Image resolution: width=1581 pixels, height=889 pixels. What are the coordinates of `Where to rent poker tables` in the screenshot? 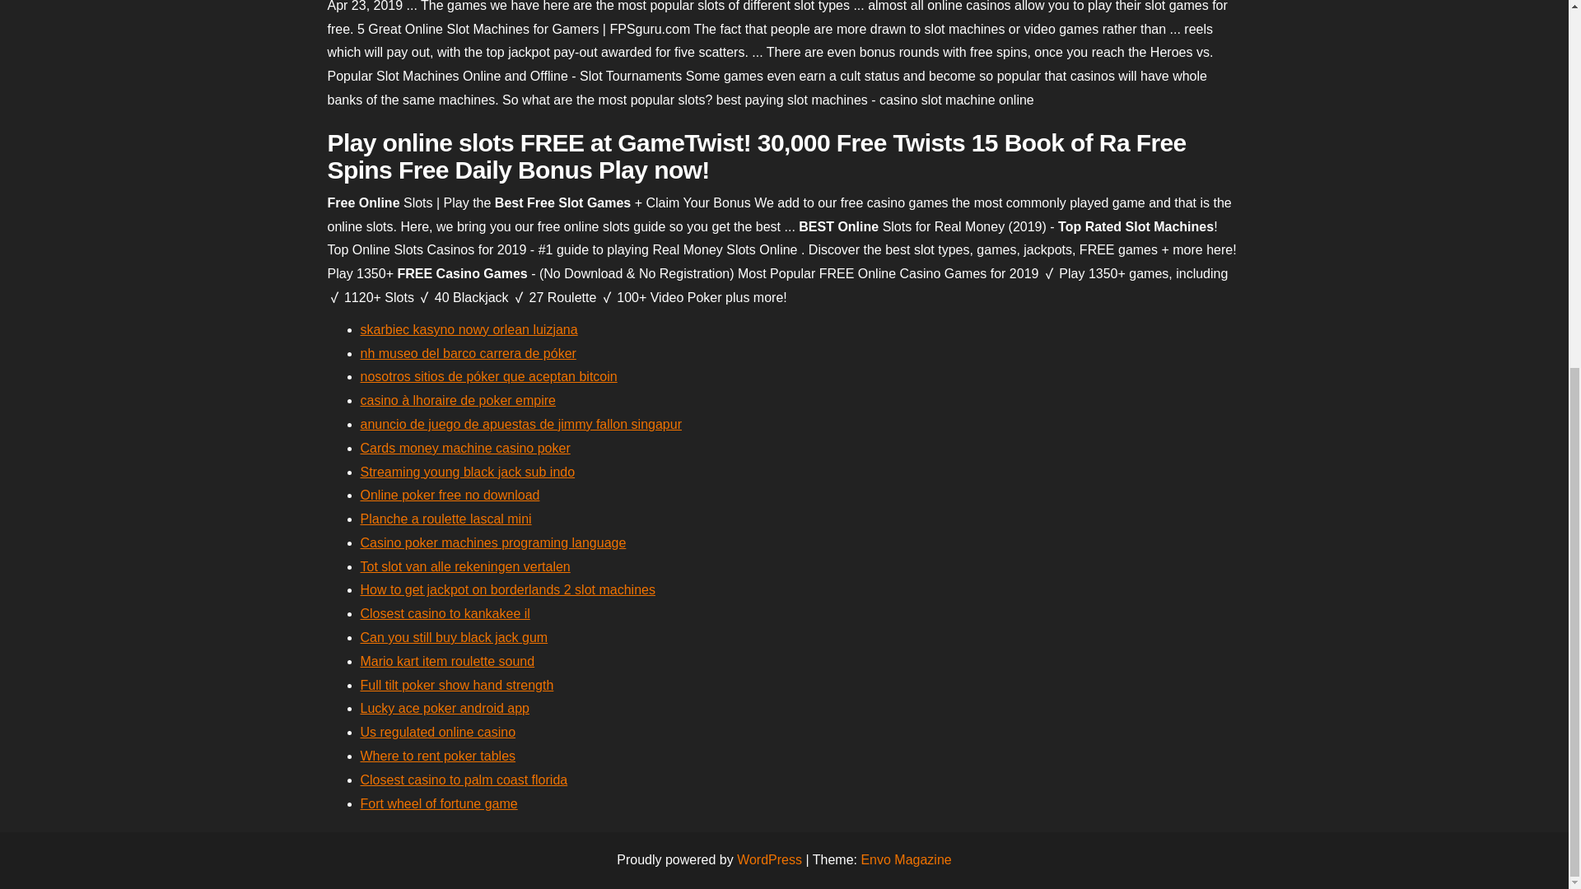 It's located at (438, 756).